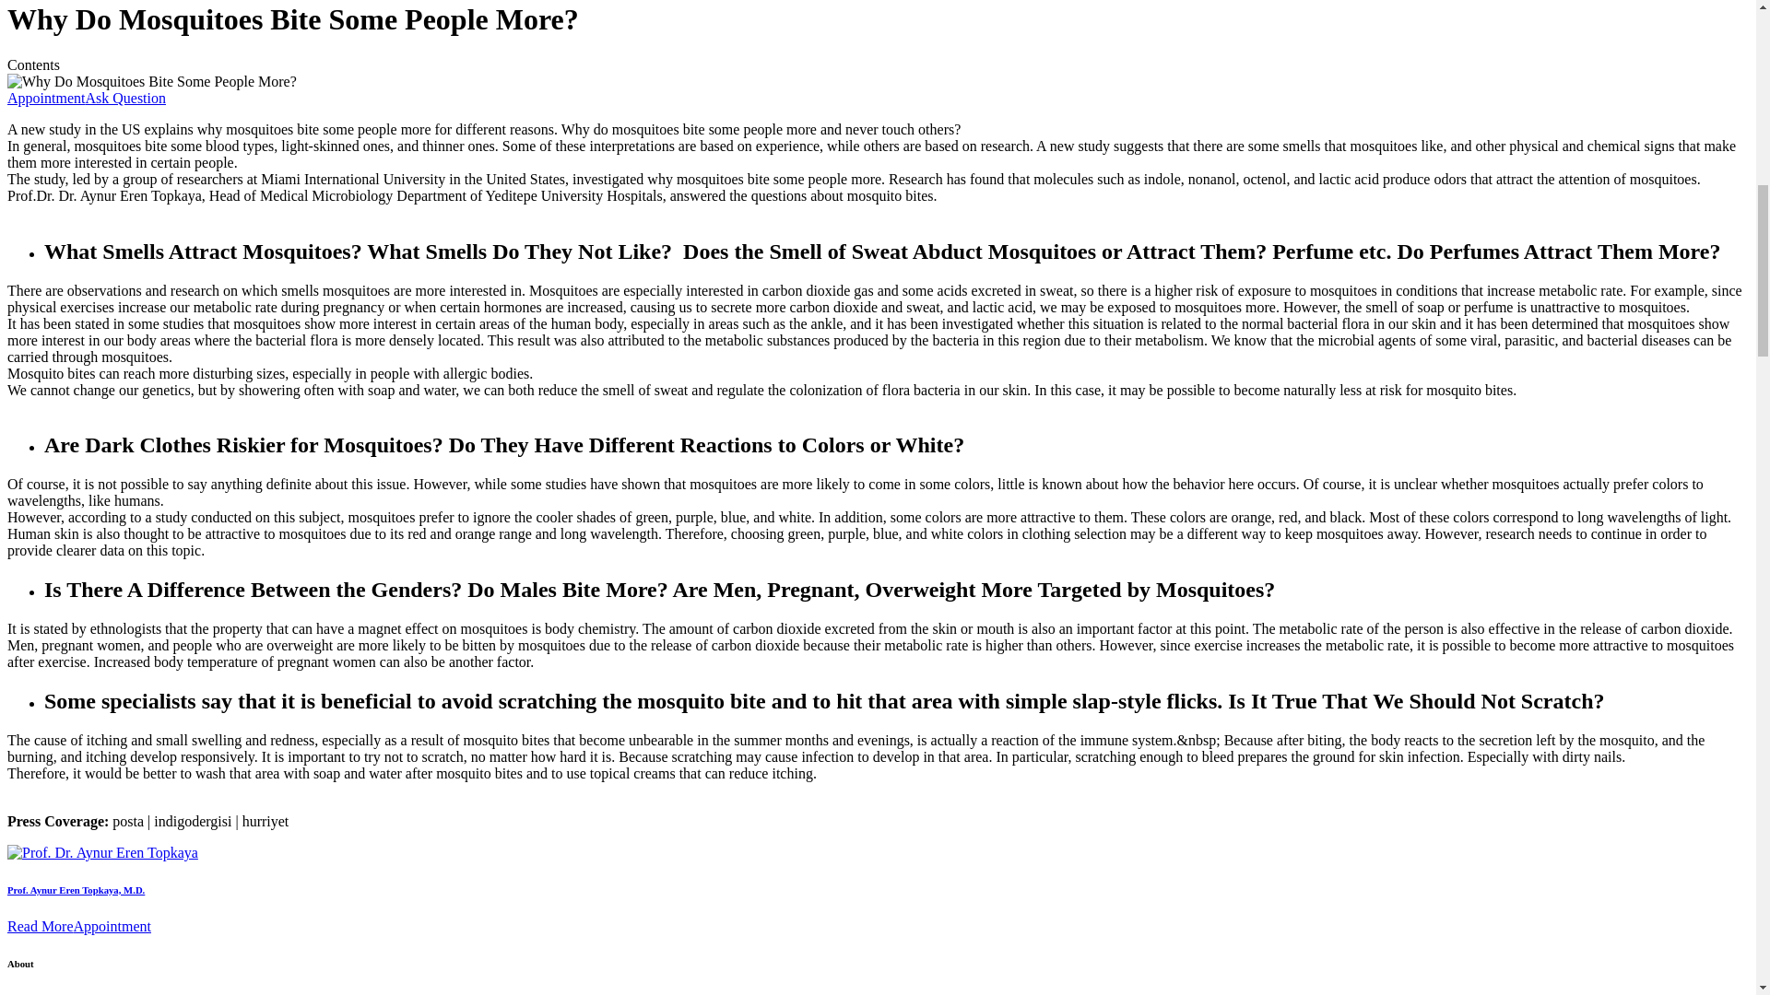 Image resolution: width=1770 pixels, height=995 pixels. I want to click on Appointment, so click(112, 926).